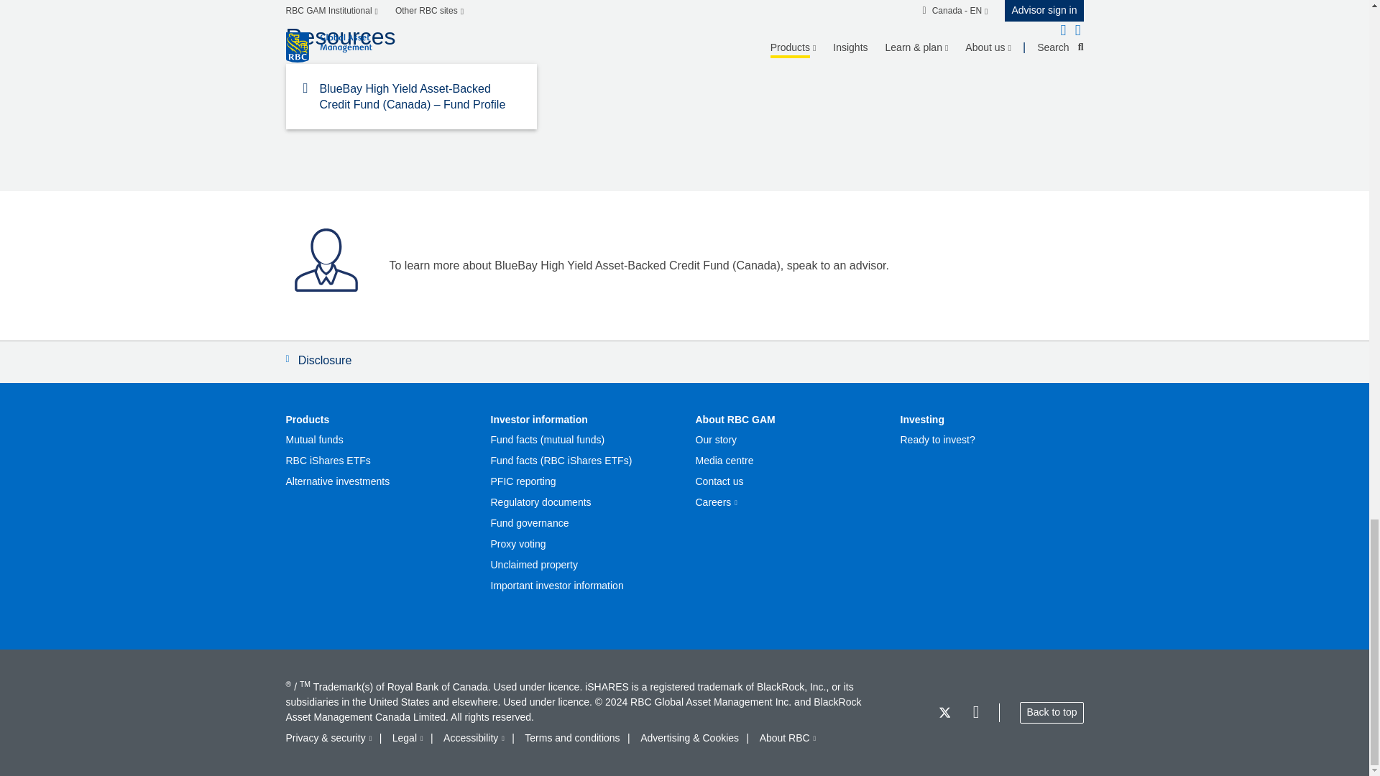 This screenshot has height=776, width=1380. What do you see at coordinates (328, 461) in the screenshot?
I see `RBC iShares ETFs` at bounding box center [328, 461].